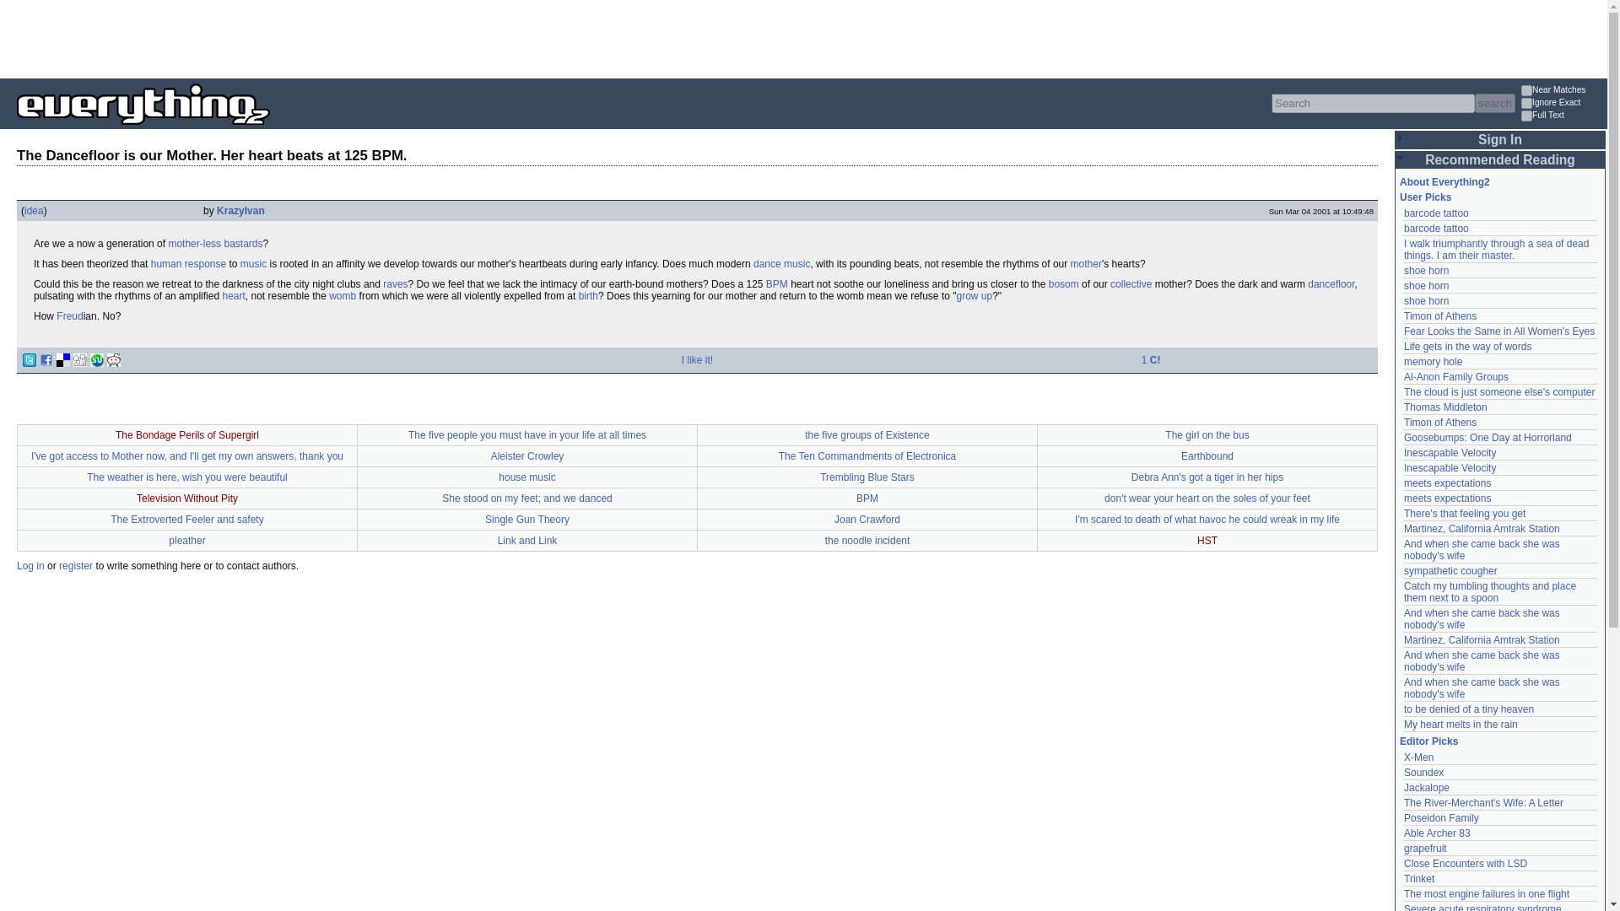  Describe the element at coordinates (343, 295) in the screenshot. I see `womb` at that location.